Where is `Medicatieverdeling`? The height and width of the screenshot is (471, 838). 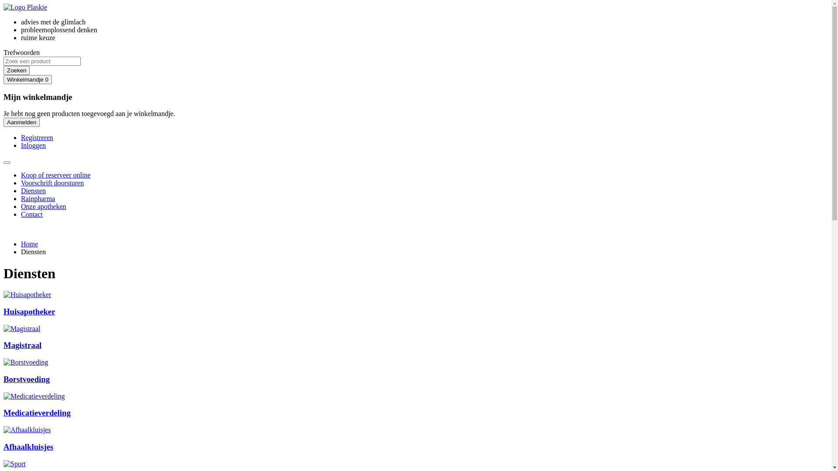 Medicatieverdeling is located at coordinates (37, 413).